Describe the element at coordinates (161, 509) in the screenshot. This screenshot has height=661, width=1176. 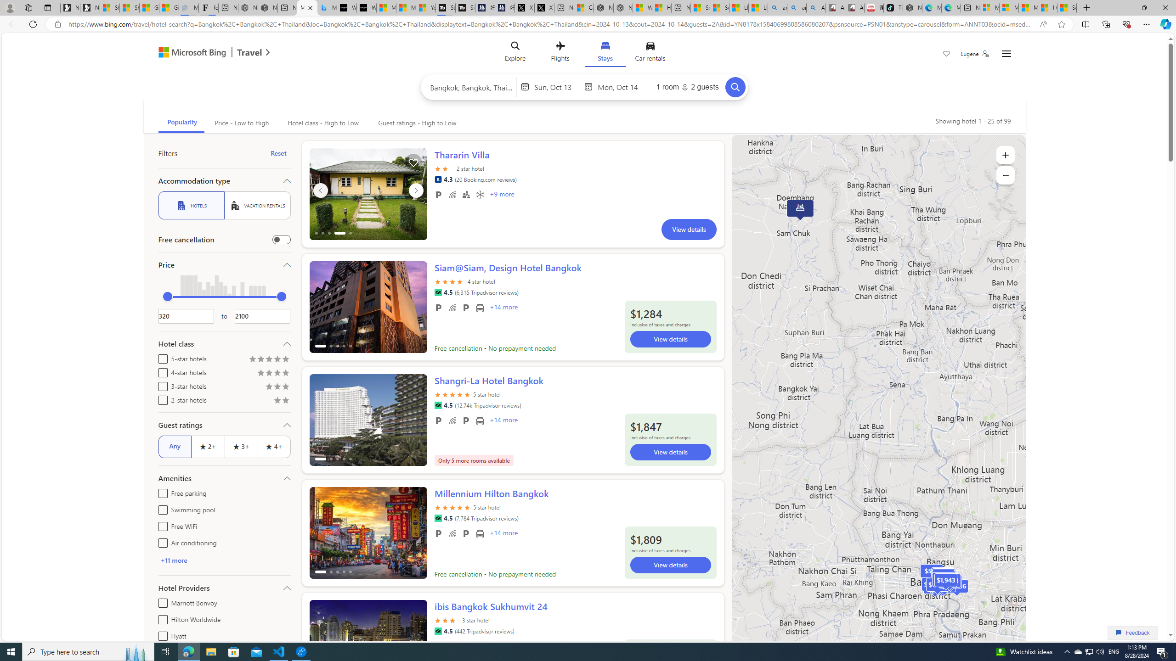
I see `Swimming pool` at that location.